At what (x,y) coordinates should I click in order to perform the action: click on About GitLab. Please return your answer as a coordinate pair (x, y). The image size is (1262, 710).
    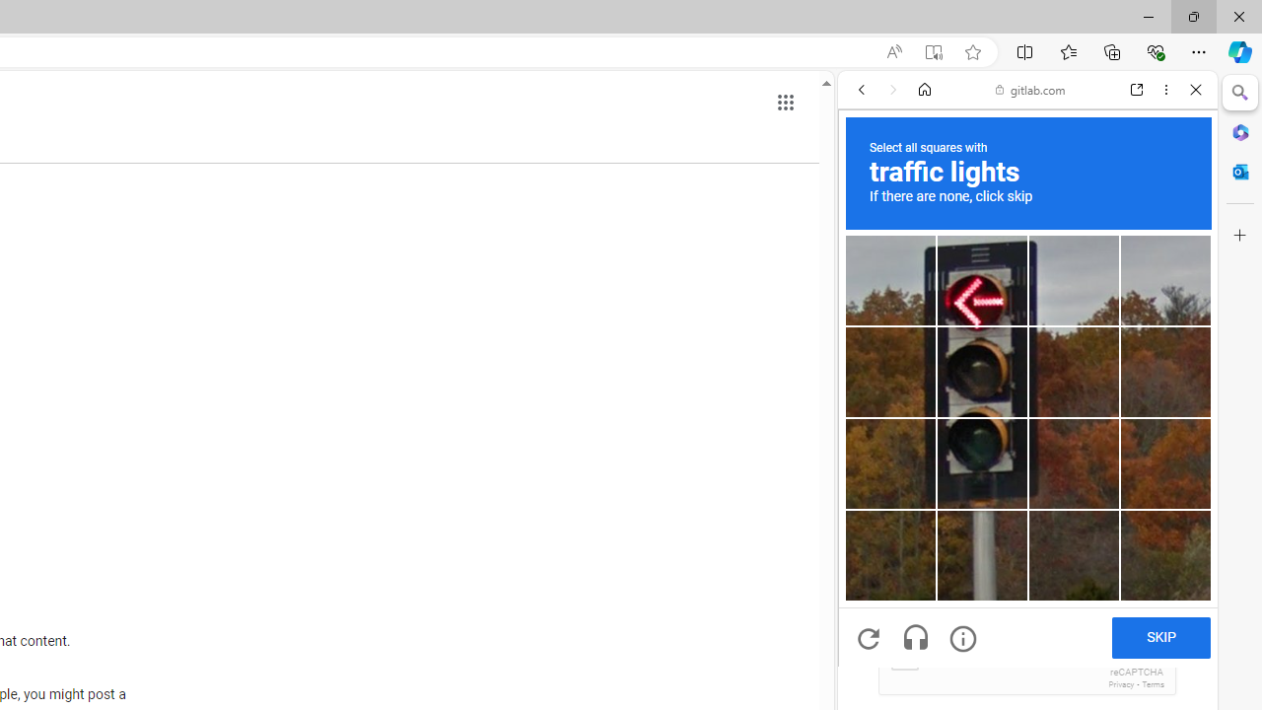
    Looking at the image, I should click on (1027, 584).